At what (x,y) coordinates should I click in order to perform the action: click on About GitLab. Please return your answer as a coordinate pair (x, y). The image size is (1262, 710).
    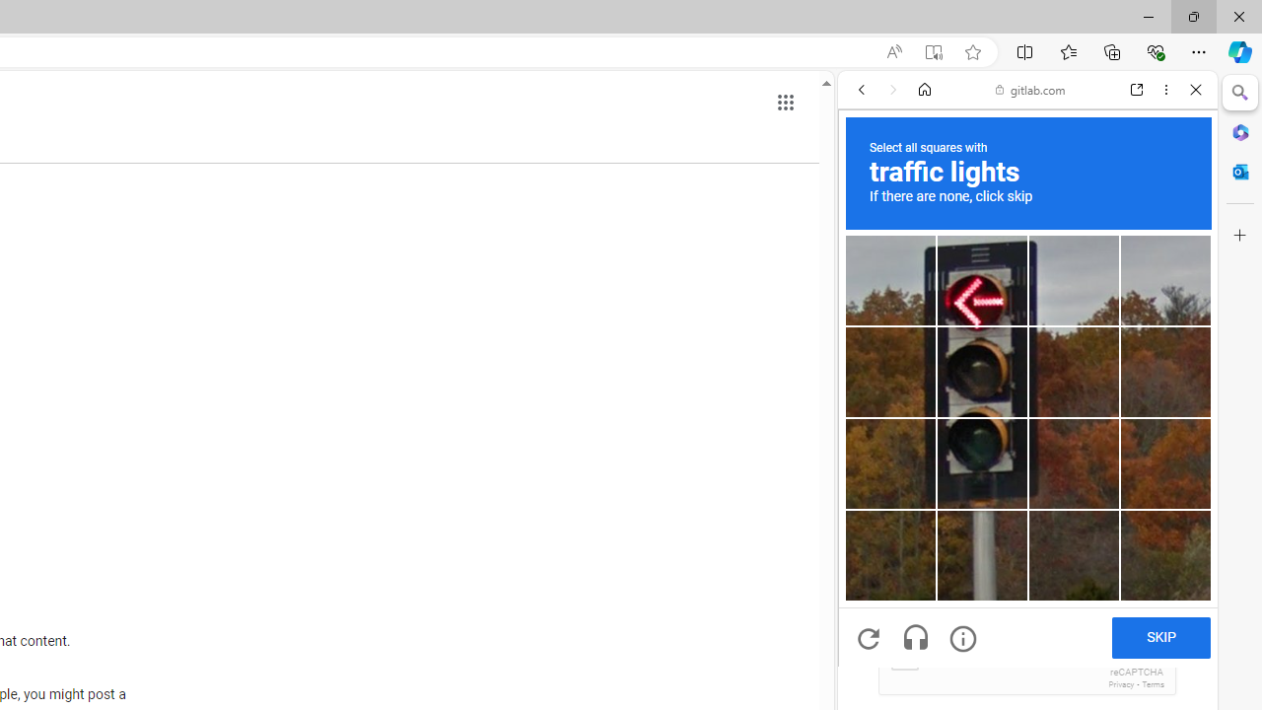
    Looking at the image, I should click on (1027, 584).